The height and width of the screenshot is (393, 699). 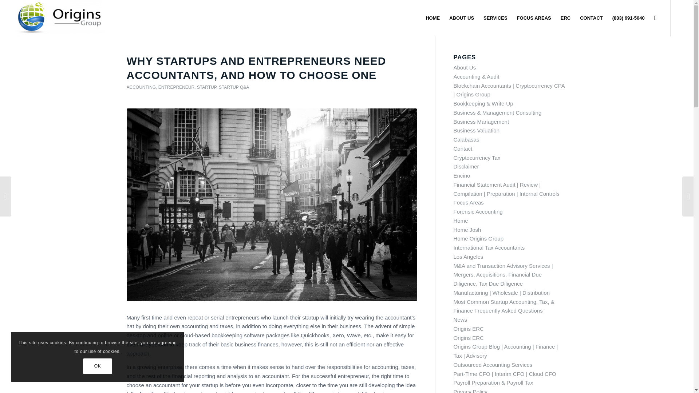 What do you see at coordinates (206, 87) in the screenshot?
I see `STARTUP` at bounding box center [206, 87].